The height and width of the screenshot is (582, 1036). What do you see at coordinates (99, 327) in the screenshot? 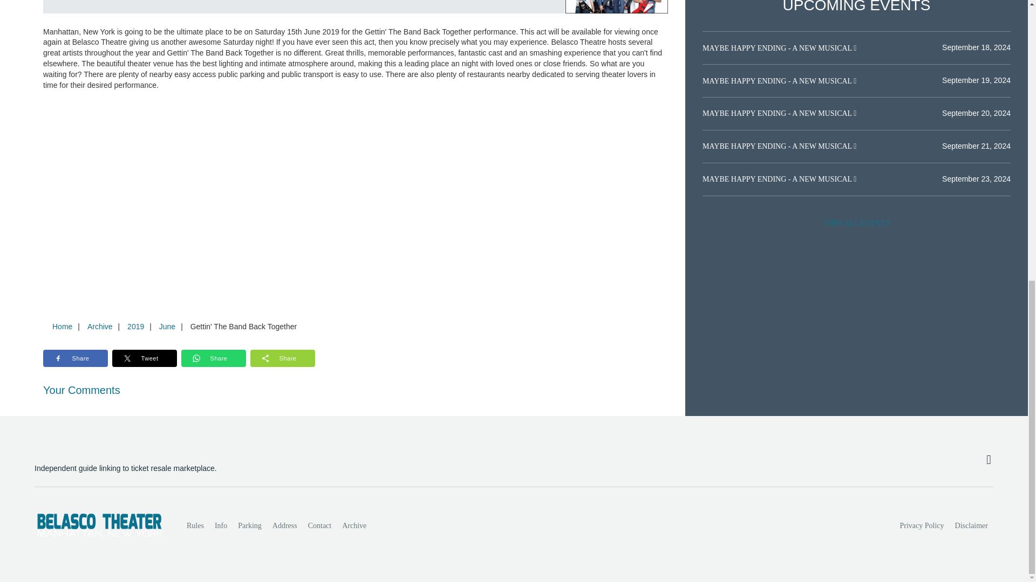
I see `Archive` at bounding box center [99, 327].